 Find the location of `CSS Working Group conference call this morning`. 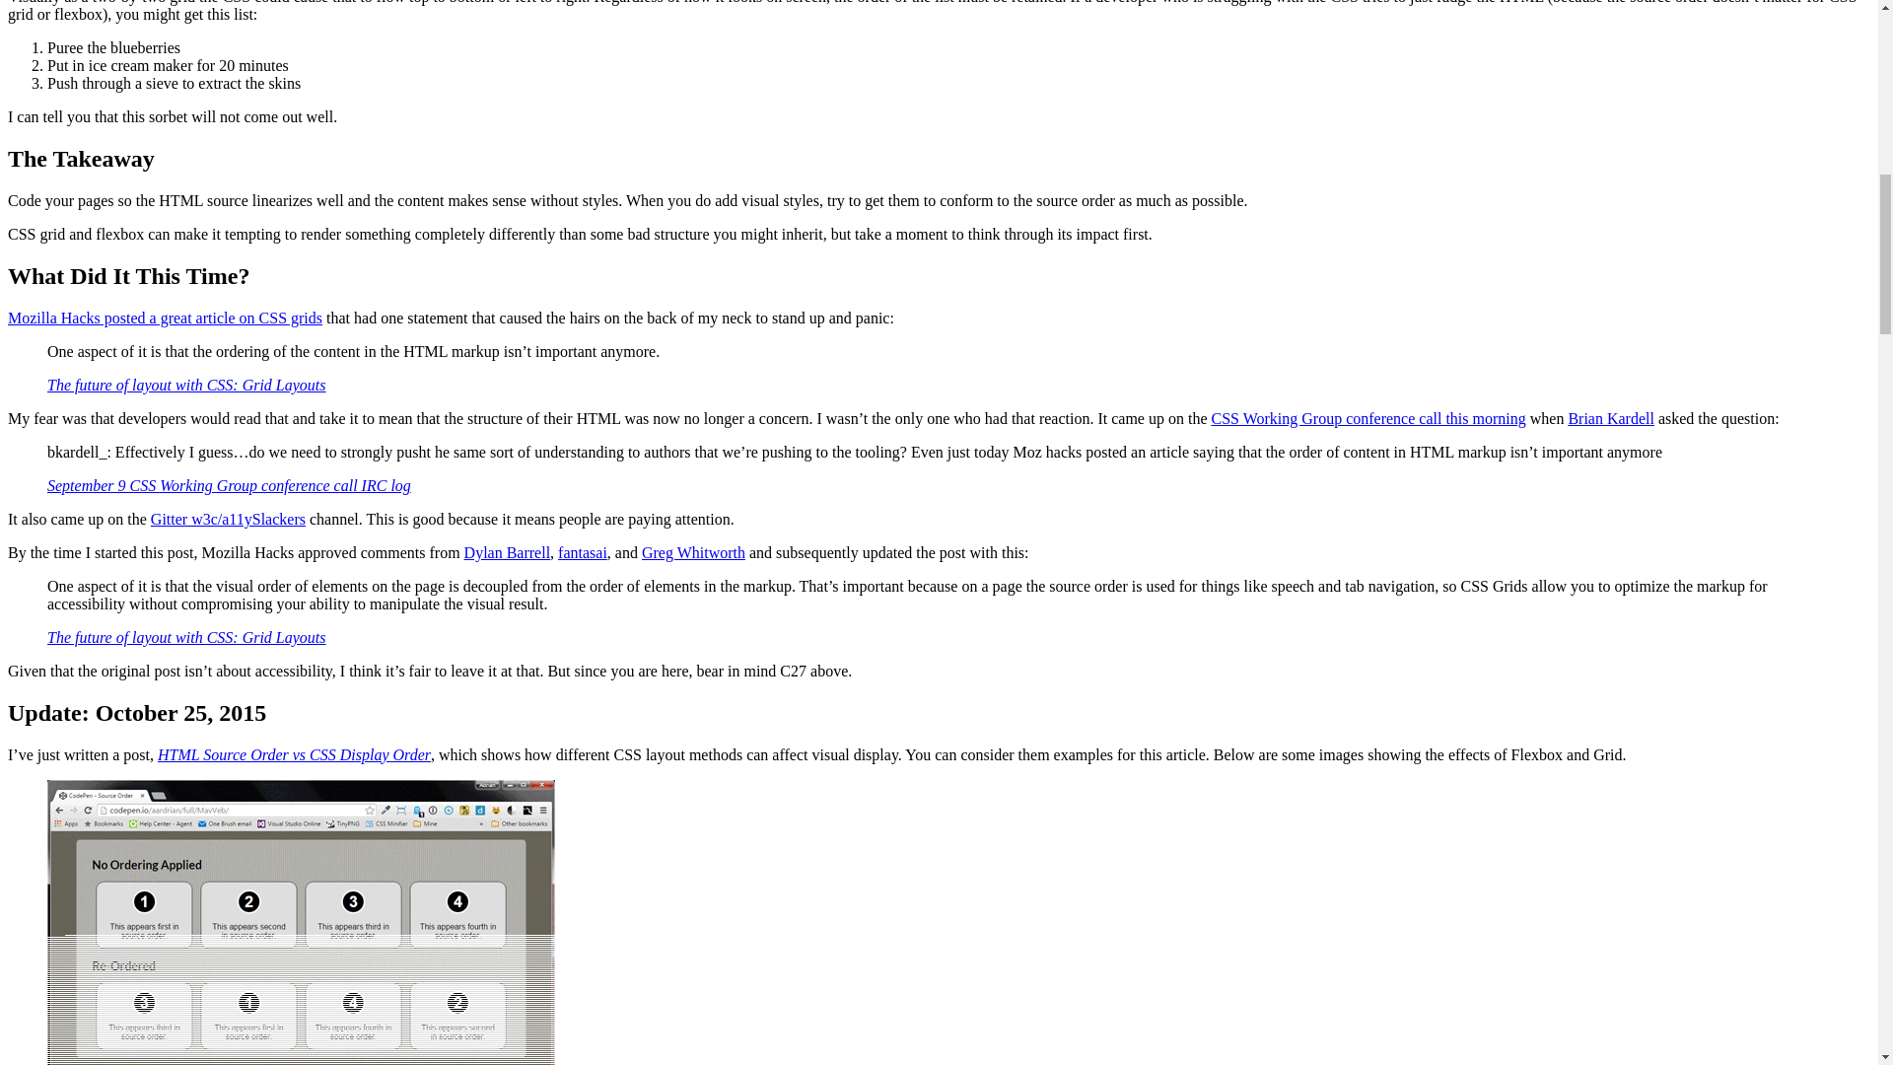

CSS Working Group conference call this morning is located at coordinates (1368, 418).